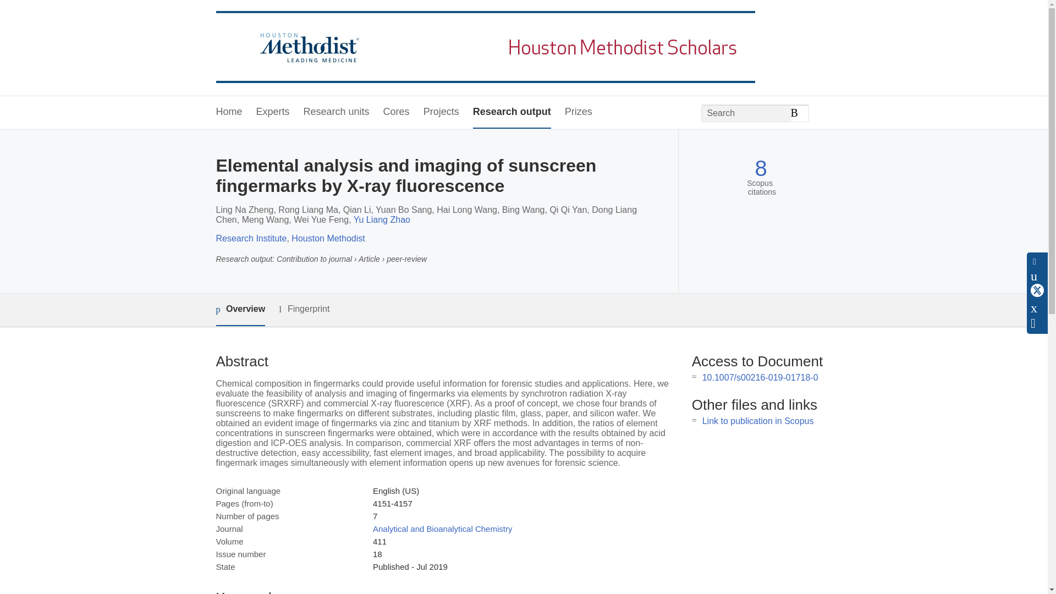  Describe the element at coordinates (328, 238) in the screenshot. I see `Houston Methodist` at that location.